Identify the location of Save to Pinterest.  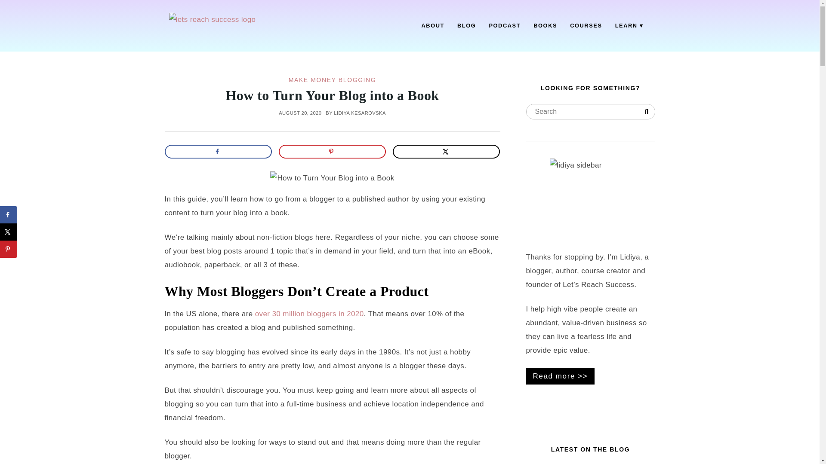
(333, 151).